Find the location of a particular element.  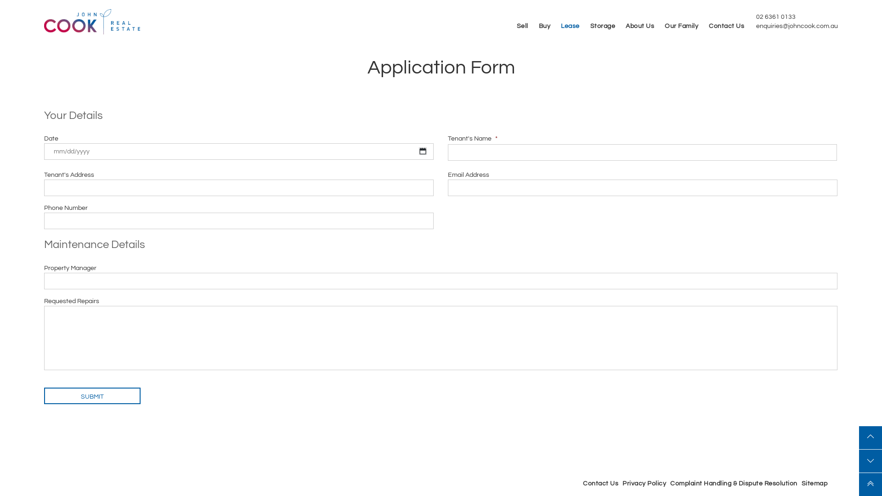

Sitemap is located at coordinates (815, 484).